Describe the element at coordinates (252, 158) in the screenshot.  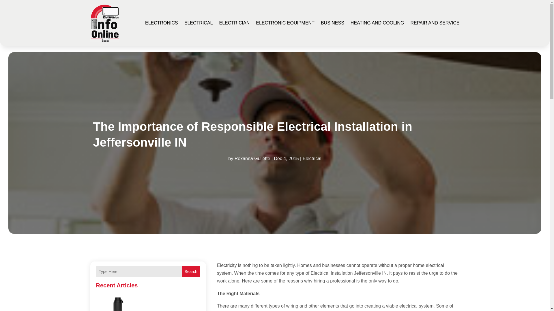
I see `Posts by Roxanna Gullette` at that location.